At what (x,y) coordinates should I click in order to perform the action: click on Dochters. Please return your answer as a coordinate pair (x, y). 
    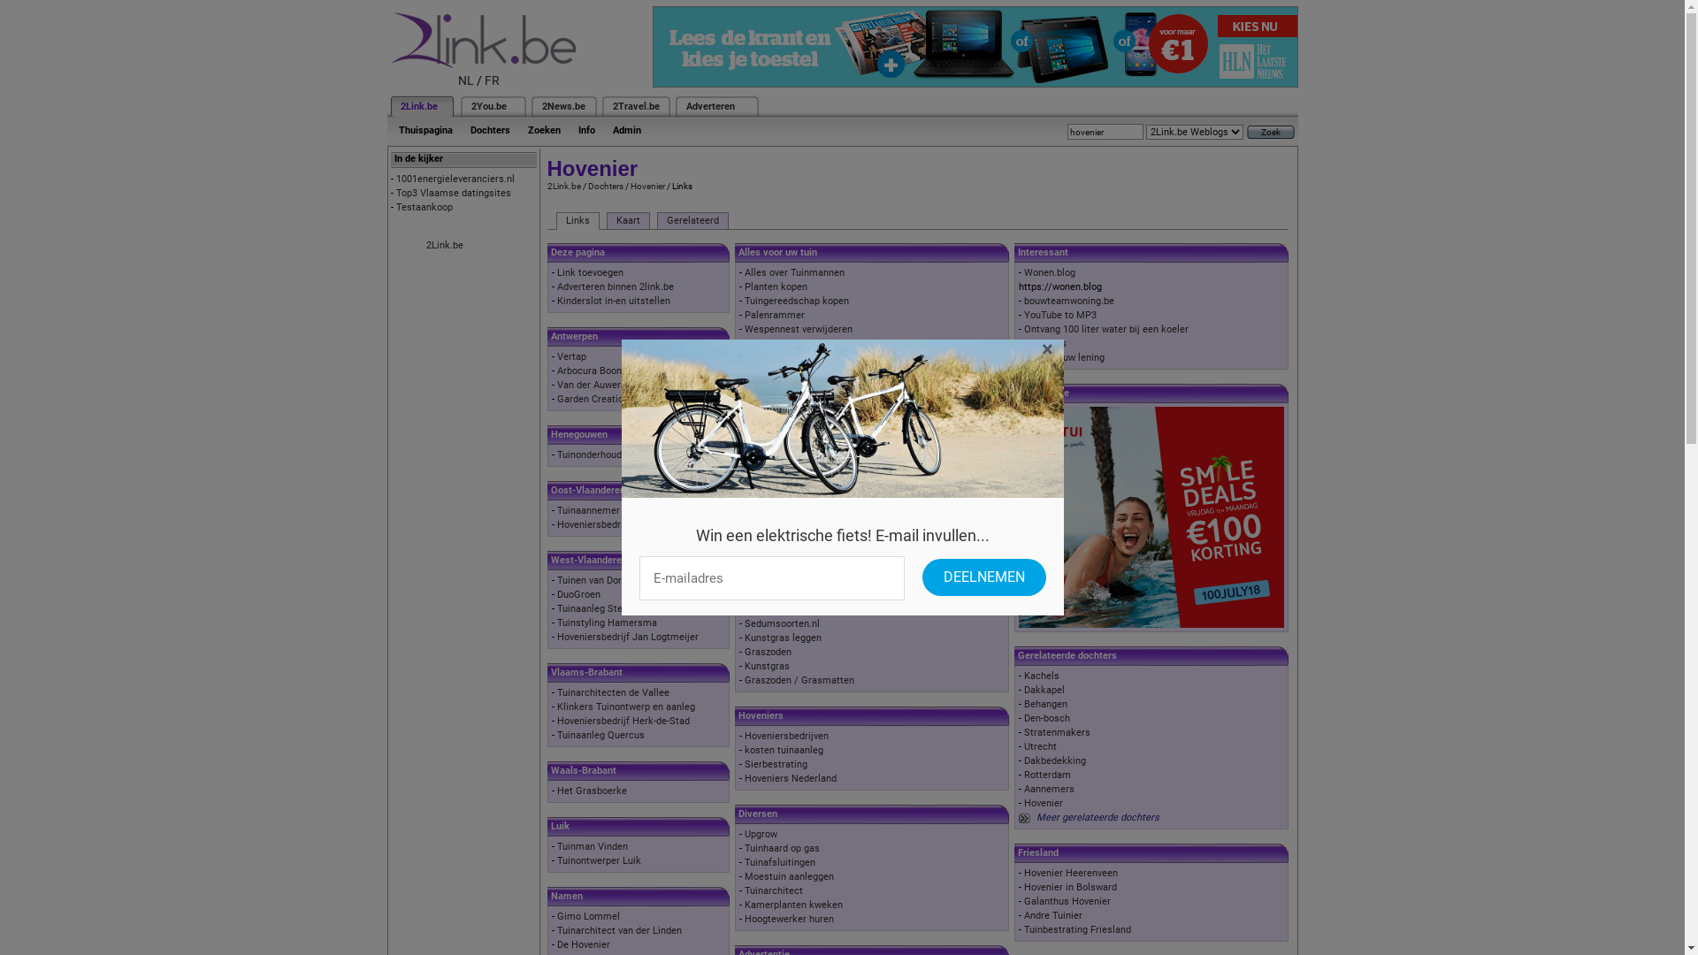
    Looking at the image, I should click on (605, 186).